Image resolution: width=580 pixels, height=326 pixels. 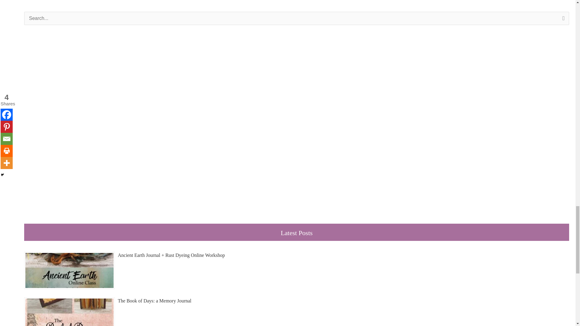 What do you see at coordinates (154, 301) in the screenshot?
I see `The Book of Days: a Memory Journal` at bounding box center [154, 301].